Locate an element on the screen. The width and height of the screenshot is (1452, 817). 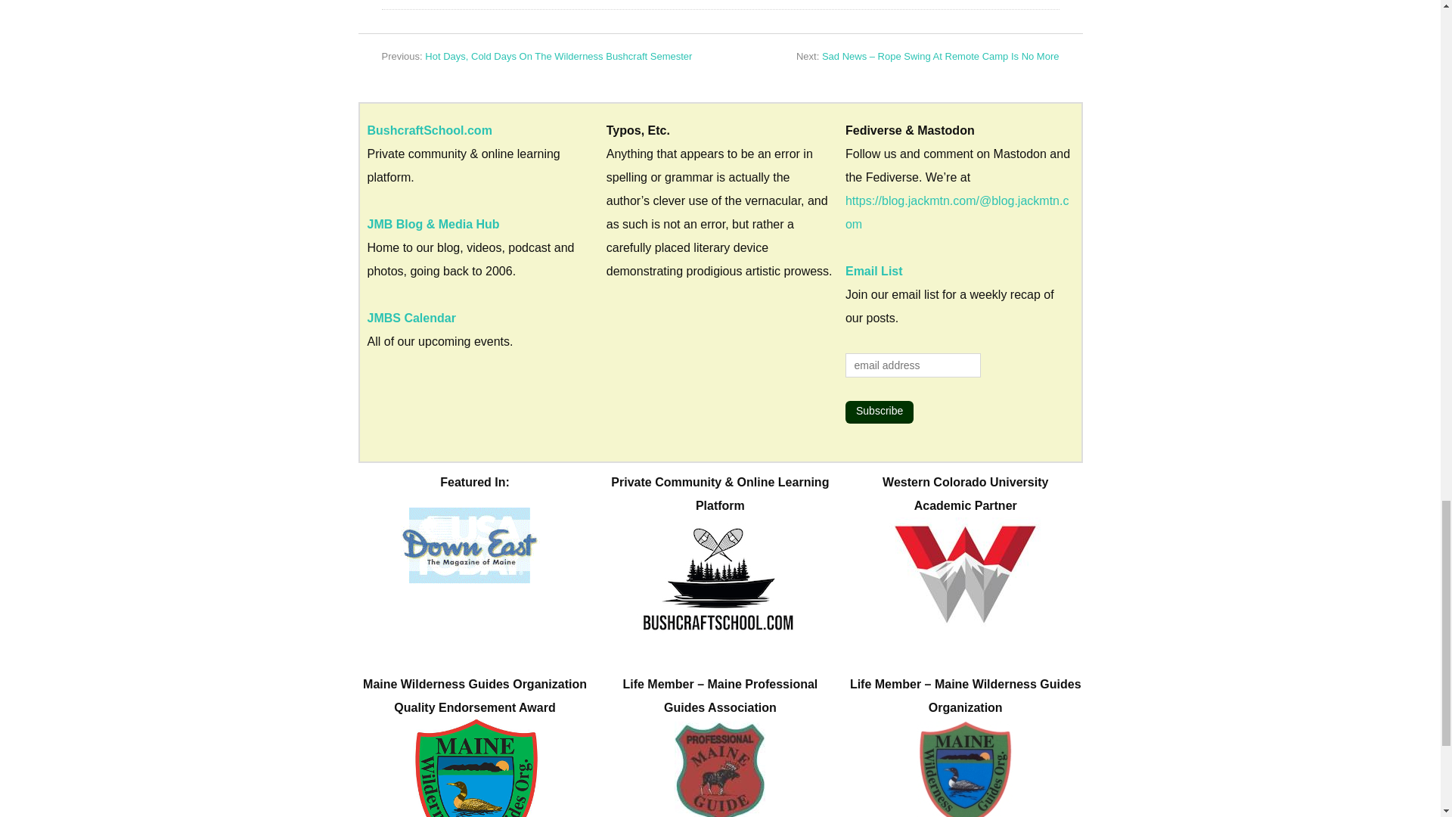
Subscribe is located at coordinates (879, 412).